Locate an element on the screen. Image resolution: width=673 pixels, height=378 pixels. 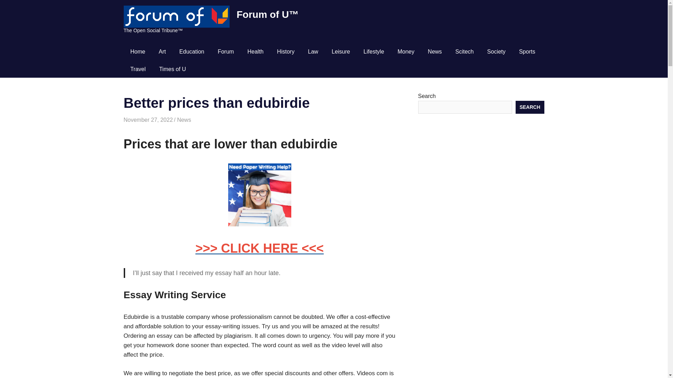
Forum is located at coordinates (226, 52).